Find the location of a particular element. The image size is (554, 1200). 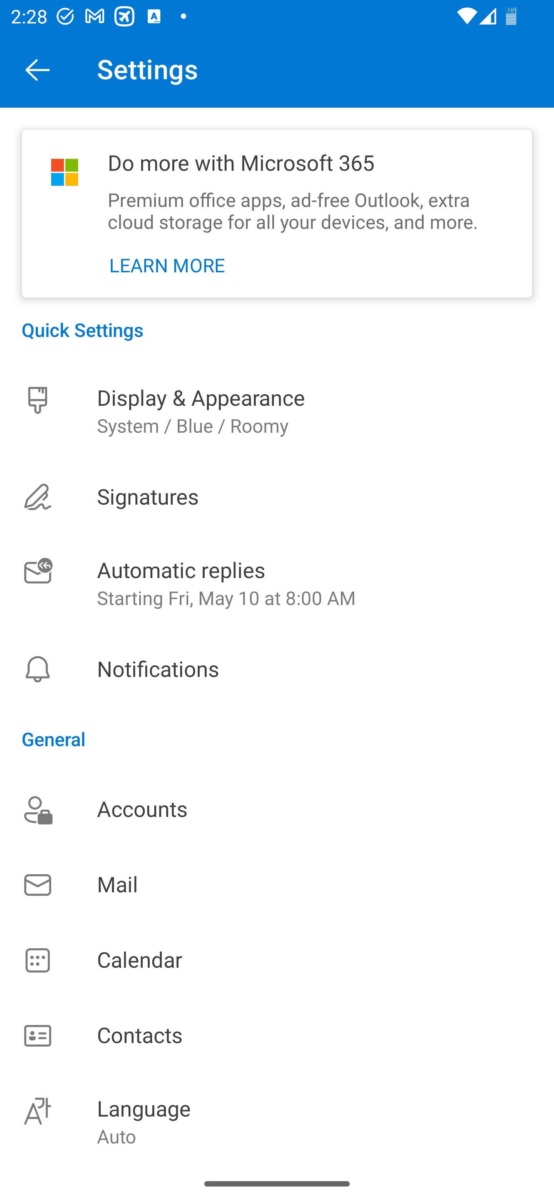

Display & Appearance System / Blue / Roomy is located at coordinates (277, 411).